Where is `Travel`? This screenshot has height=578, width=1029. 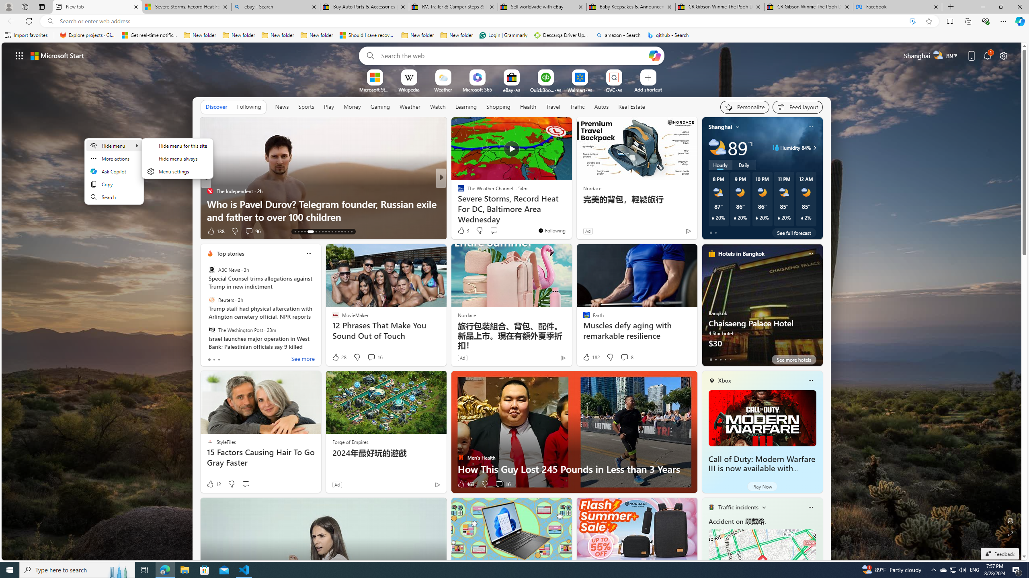 Travel is located at coordinates (553, 107).